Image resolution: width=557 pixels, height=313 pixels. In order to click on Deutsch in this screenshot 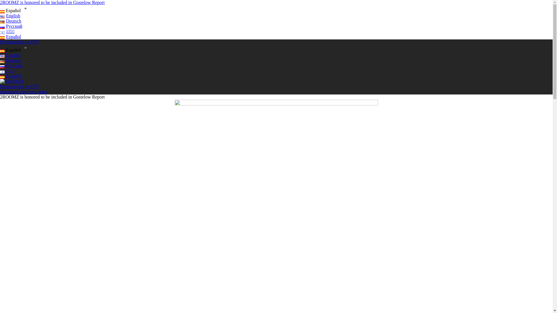, I will do `click(10, 21)`.